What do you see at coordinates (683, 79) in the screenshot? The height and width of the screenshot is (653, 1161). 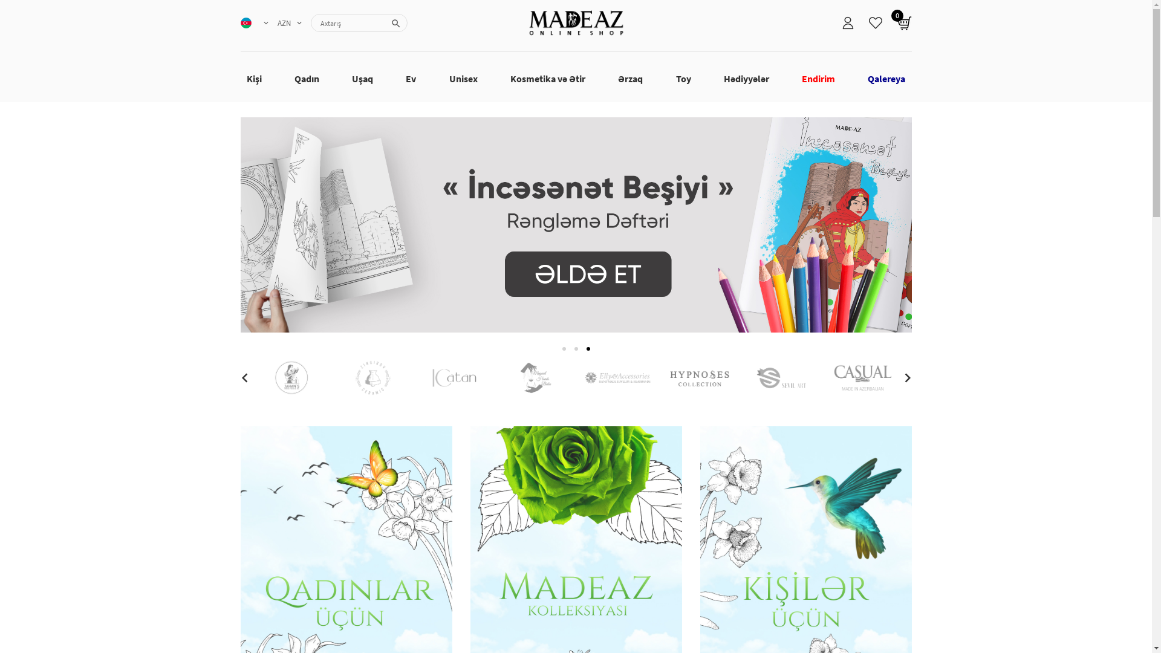 I see `Toy` at bounding box center [683, 79].